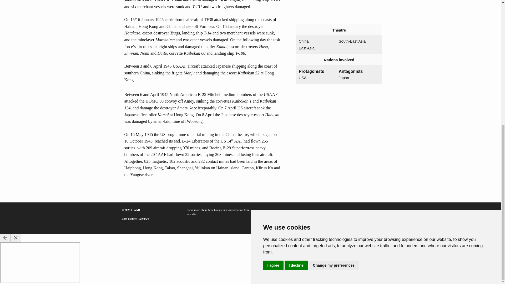 Image resolution: width=505 pixels, height=284 pixels. I want to click on China, so click(317, 41).